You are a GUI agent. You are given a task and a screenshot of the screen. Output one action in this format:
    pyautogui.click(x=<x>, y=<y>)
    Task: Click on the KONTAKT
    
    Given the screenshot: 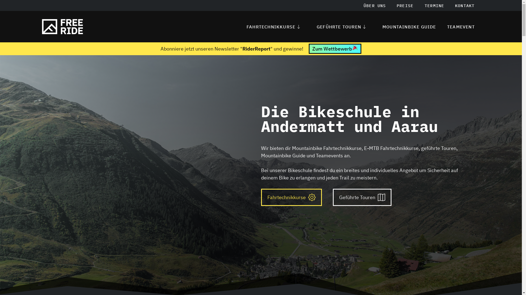 What is the action you would take?
    pyautogui.click(x=465, y=5)
    